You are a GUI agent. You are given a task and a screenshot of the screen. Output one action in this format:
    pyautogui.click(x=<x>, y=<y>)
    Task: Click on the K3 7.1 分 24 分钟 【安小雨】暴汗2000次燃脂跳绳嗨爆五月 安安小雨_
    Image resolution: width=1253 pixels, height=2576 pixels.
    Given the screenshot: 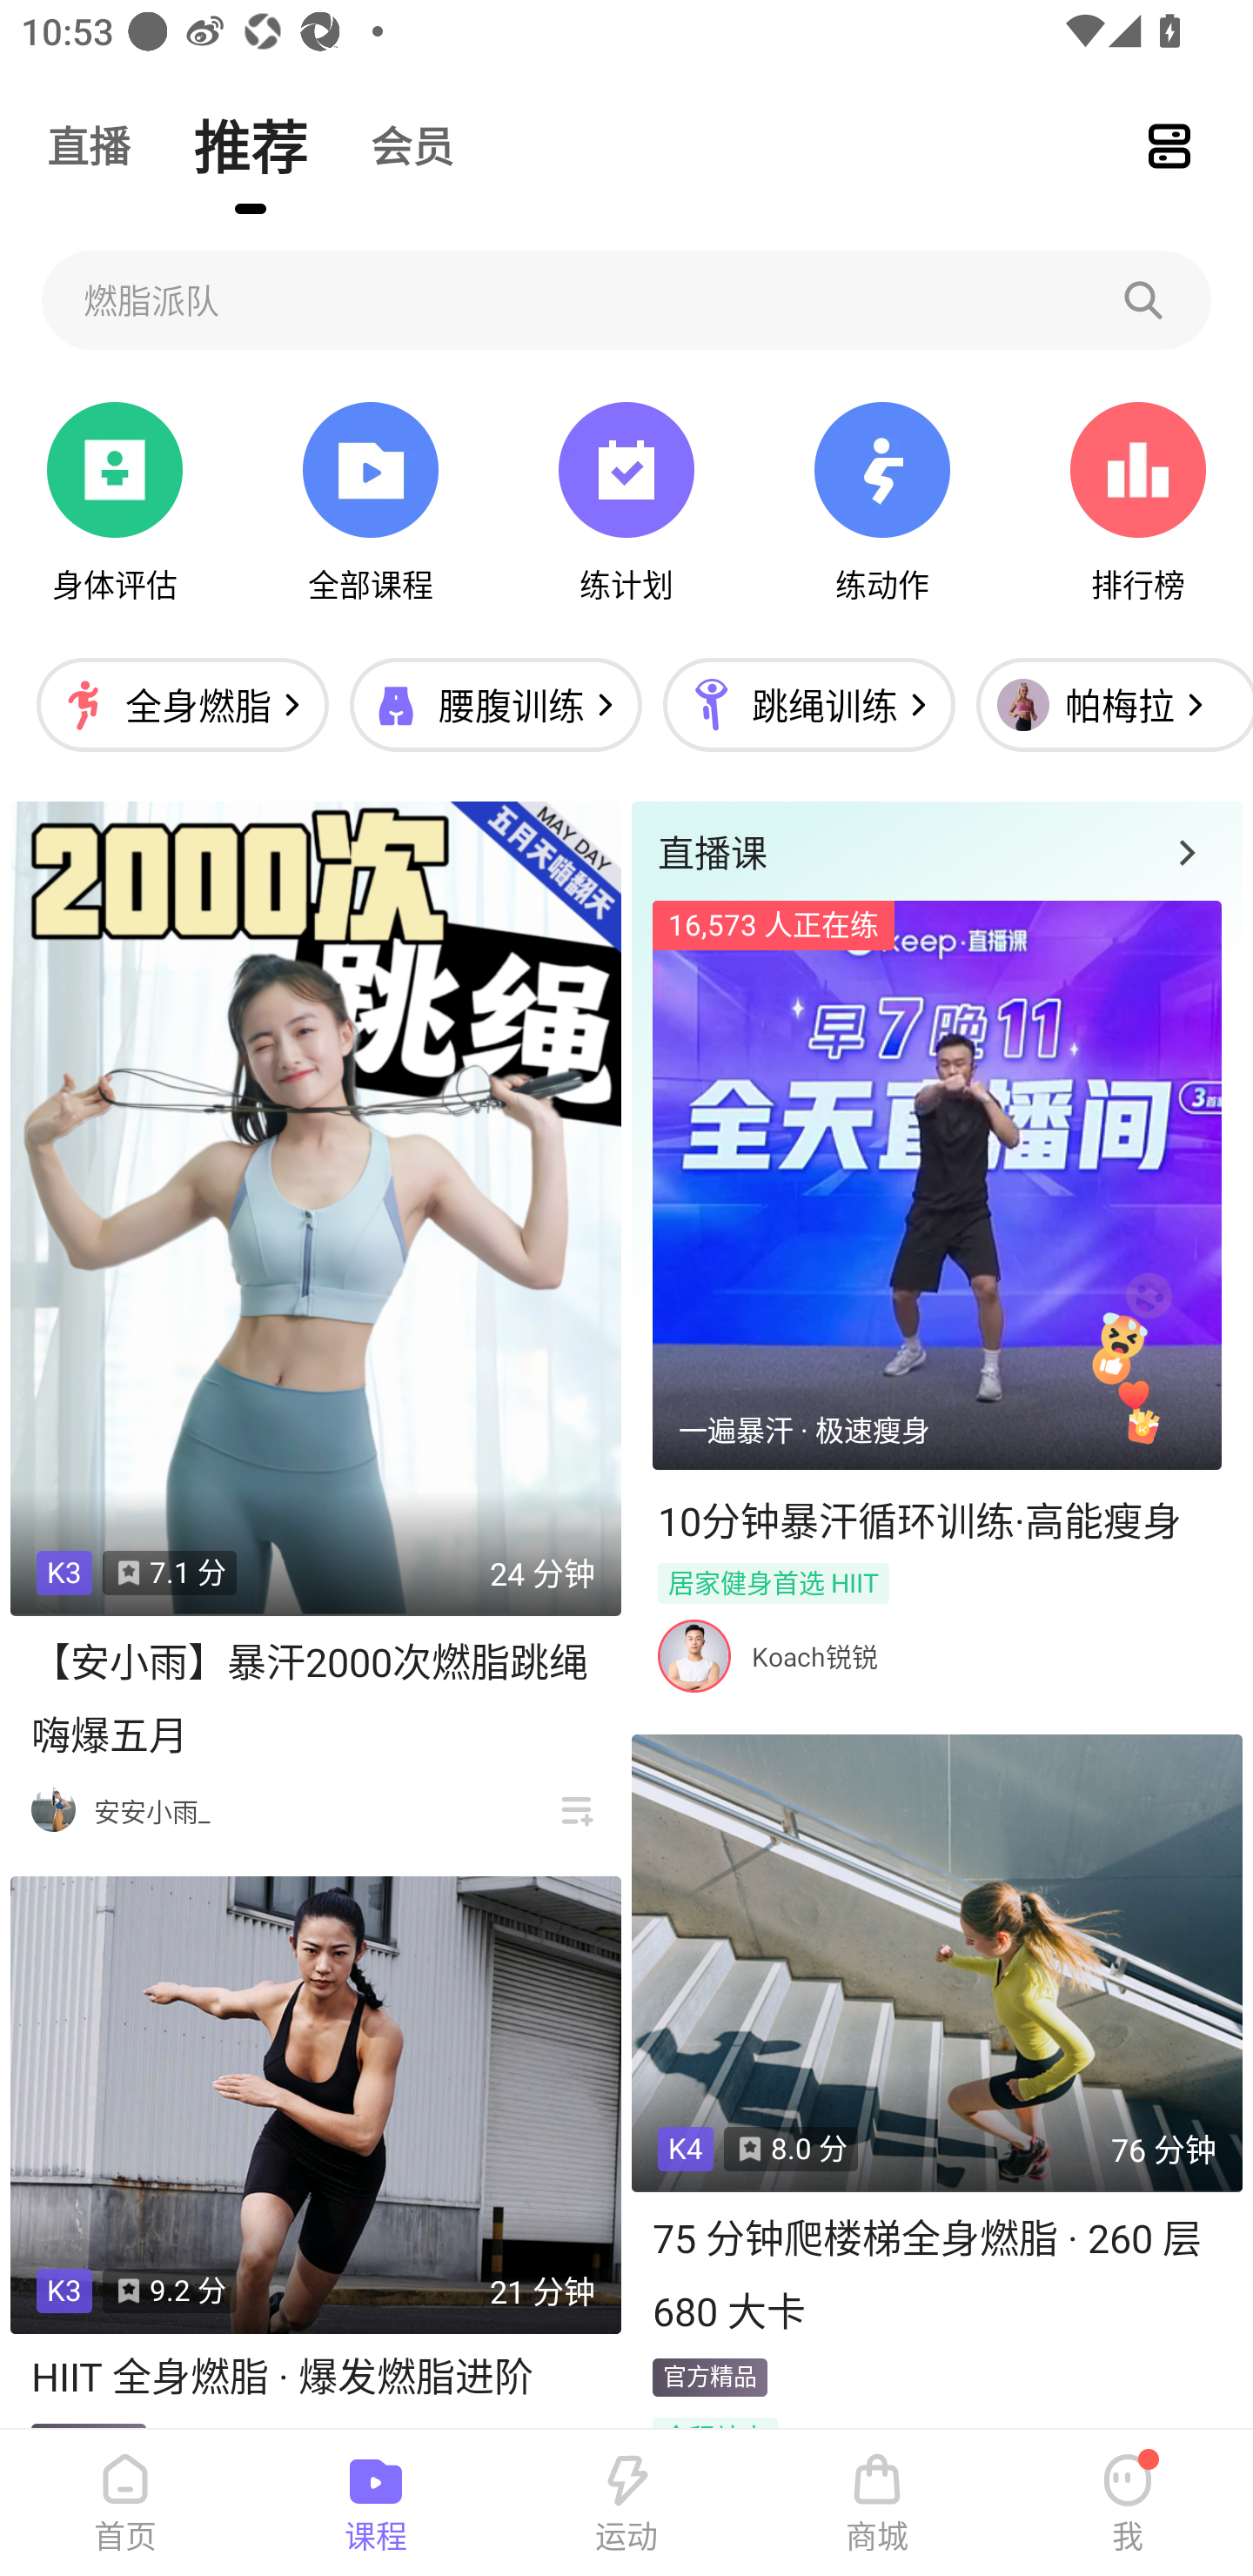 What is the action you would take?
    pyautogui.click(x=315, y=1323)
    